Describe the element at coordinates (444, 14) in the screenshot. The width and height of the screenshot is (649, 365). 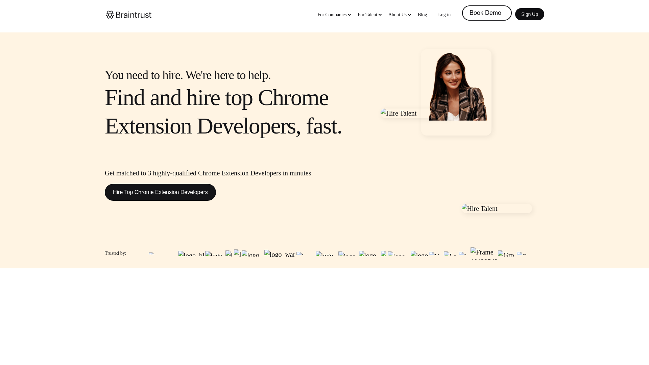
I see `Log in` at that location.